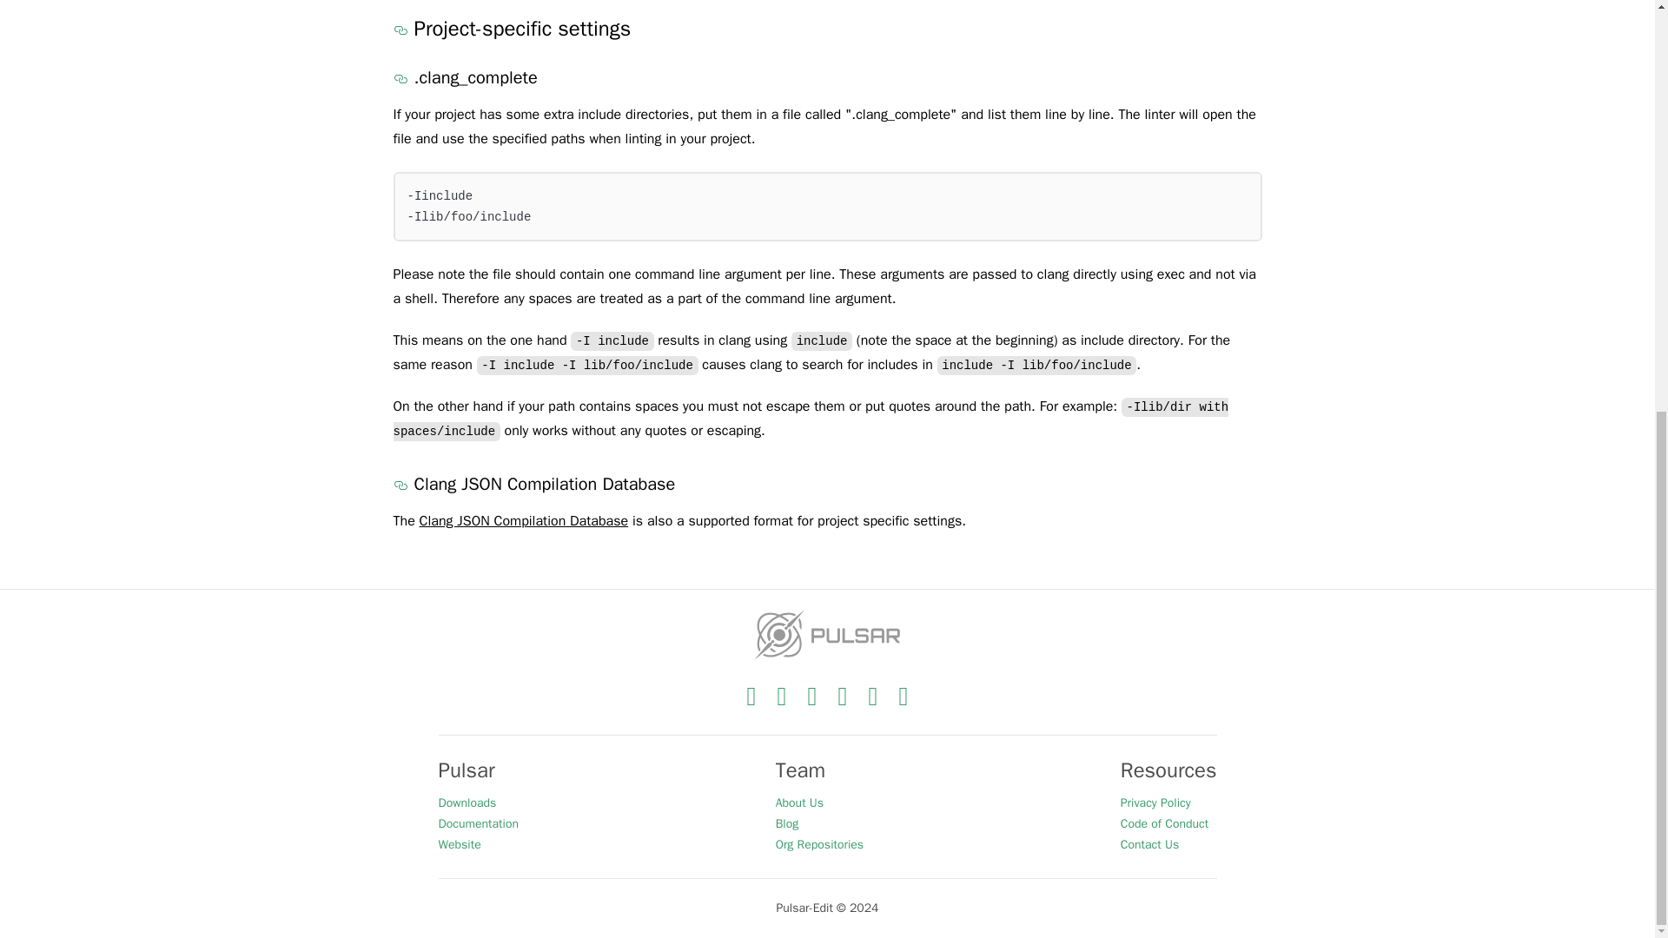 The width and height of the screenshot is (1668, 938). Describe the element at coordinates (478, 803) in the screenshot. I see `Downloads` at that location.